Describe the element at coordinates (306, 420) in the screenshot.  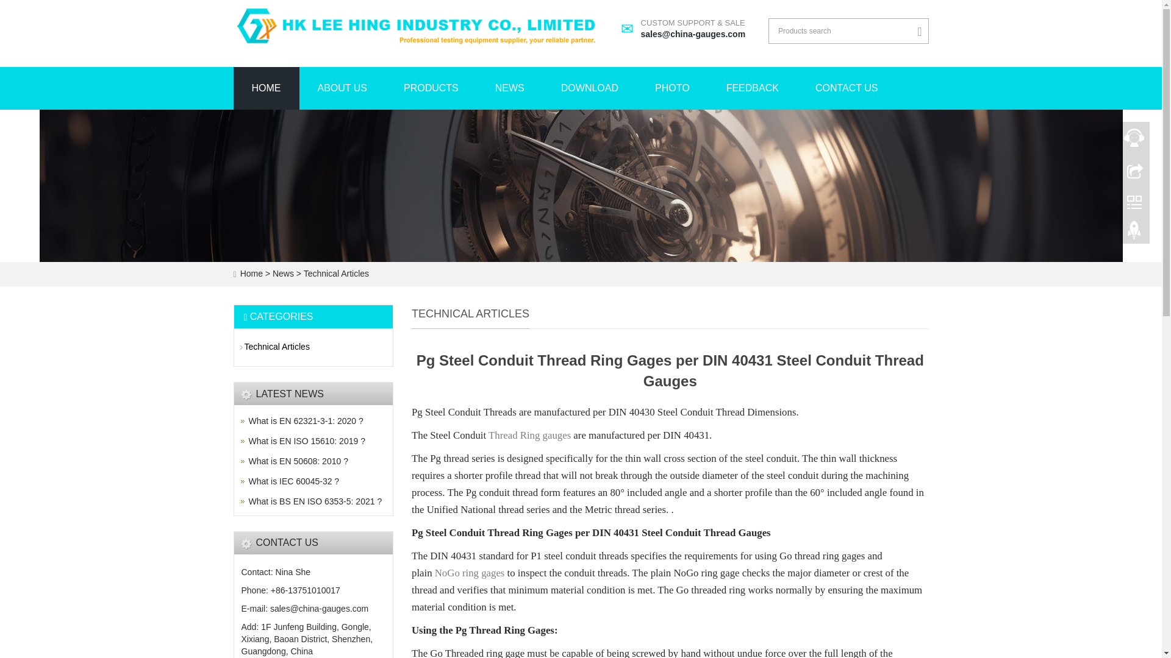
I see `ABOUT US` at that location.